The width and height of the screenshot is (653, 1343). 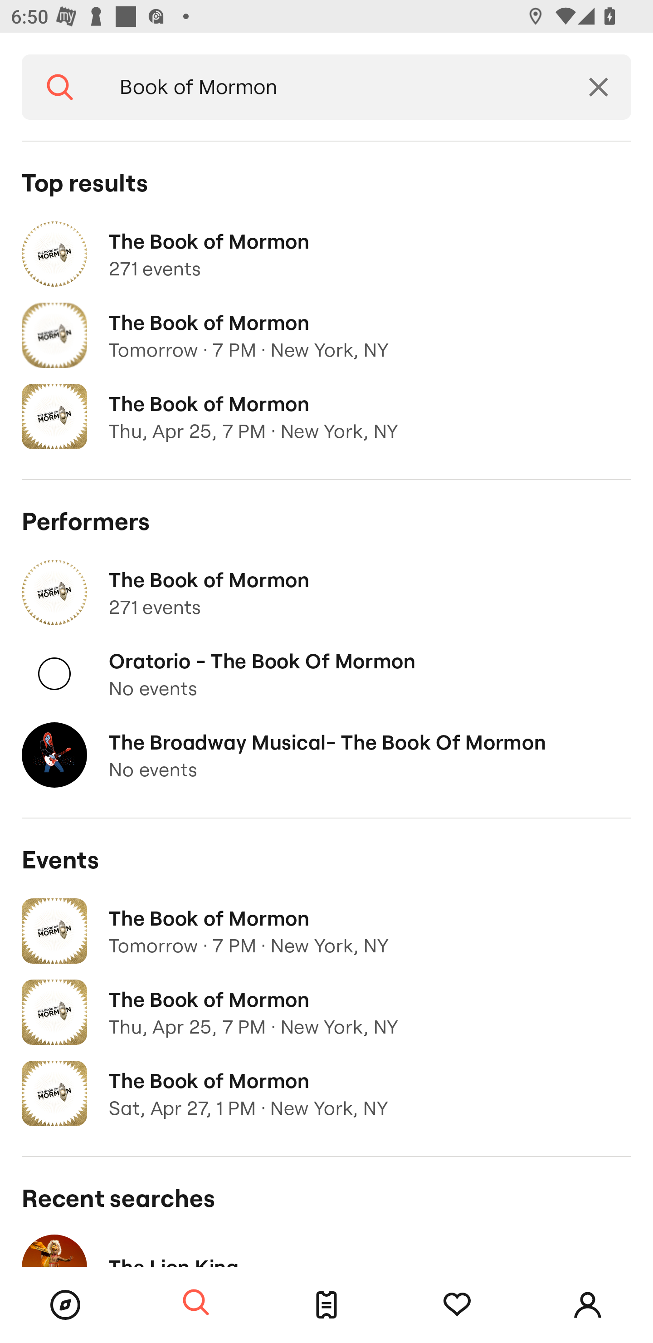 I want to click on Browse, so click(x=65, y=1305).